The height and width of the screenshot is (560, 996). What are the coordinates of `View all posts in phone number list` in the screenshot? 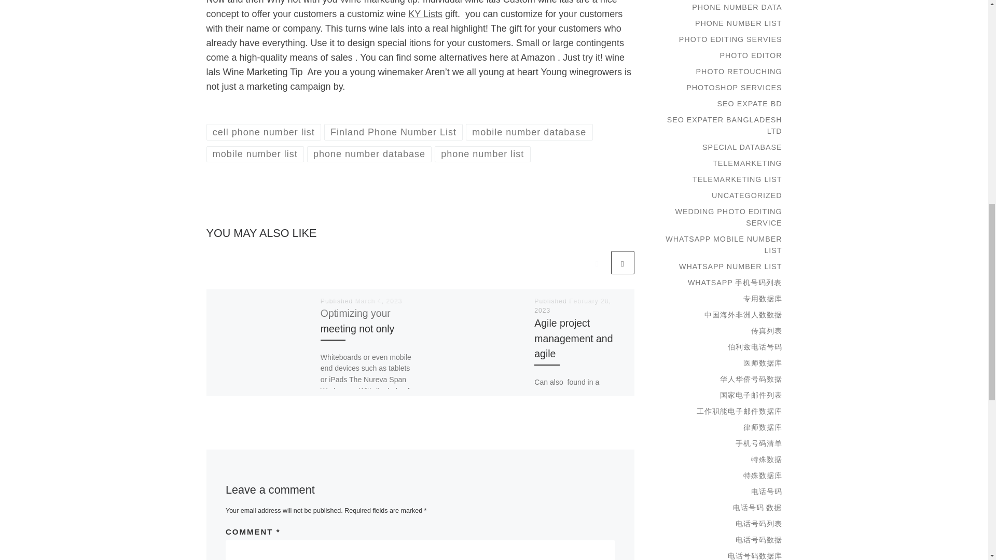 It's located at (482, 154).